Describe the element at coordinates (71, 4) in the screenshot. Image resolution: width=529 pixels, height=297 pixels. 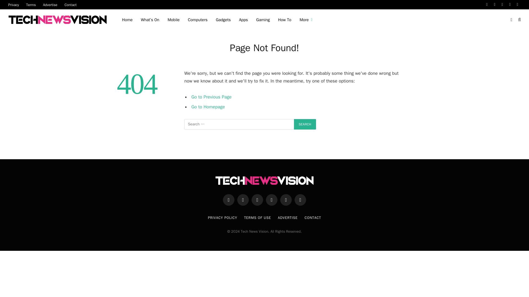
I see `Contact` at that location.